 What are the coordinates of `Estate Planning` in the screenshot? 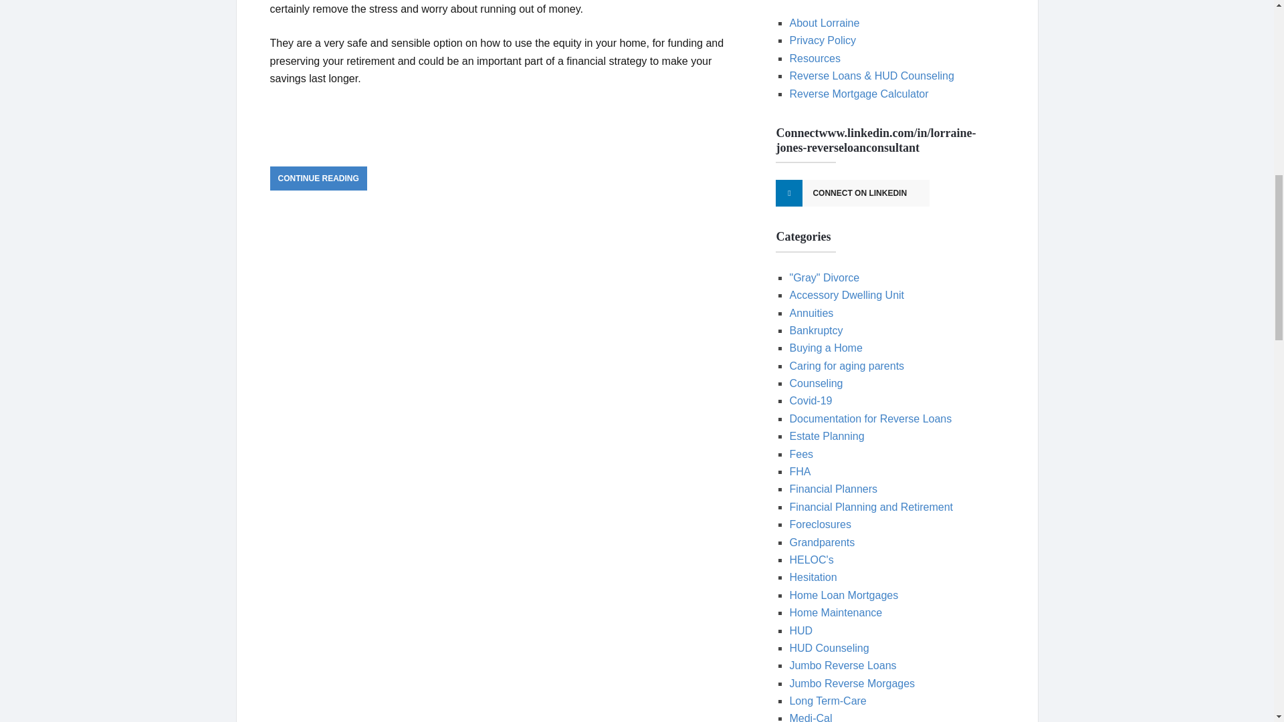 It's located at (827, 436).